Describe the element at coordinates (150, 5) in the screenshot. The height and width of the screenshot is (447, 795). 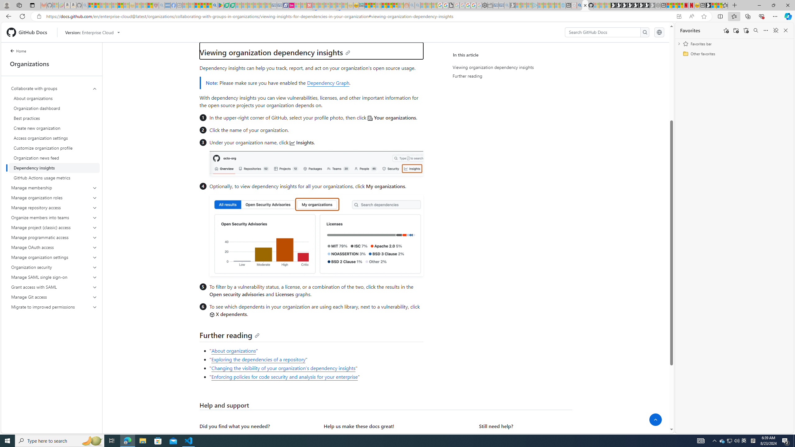
I see `Local - MSN` at that location.